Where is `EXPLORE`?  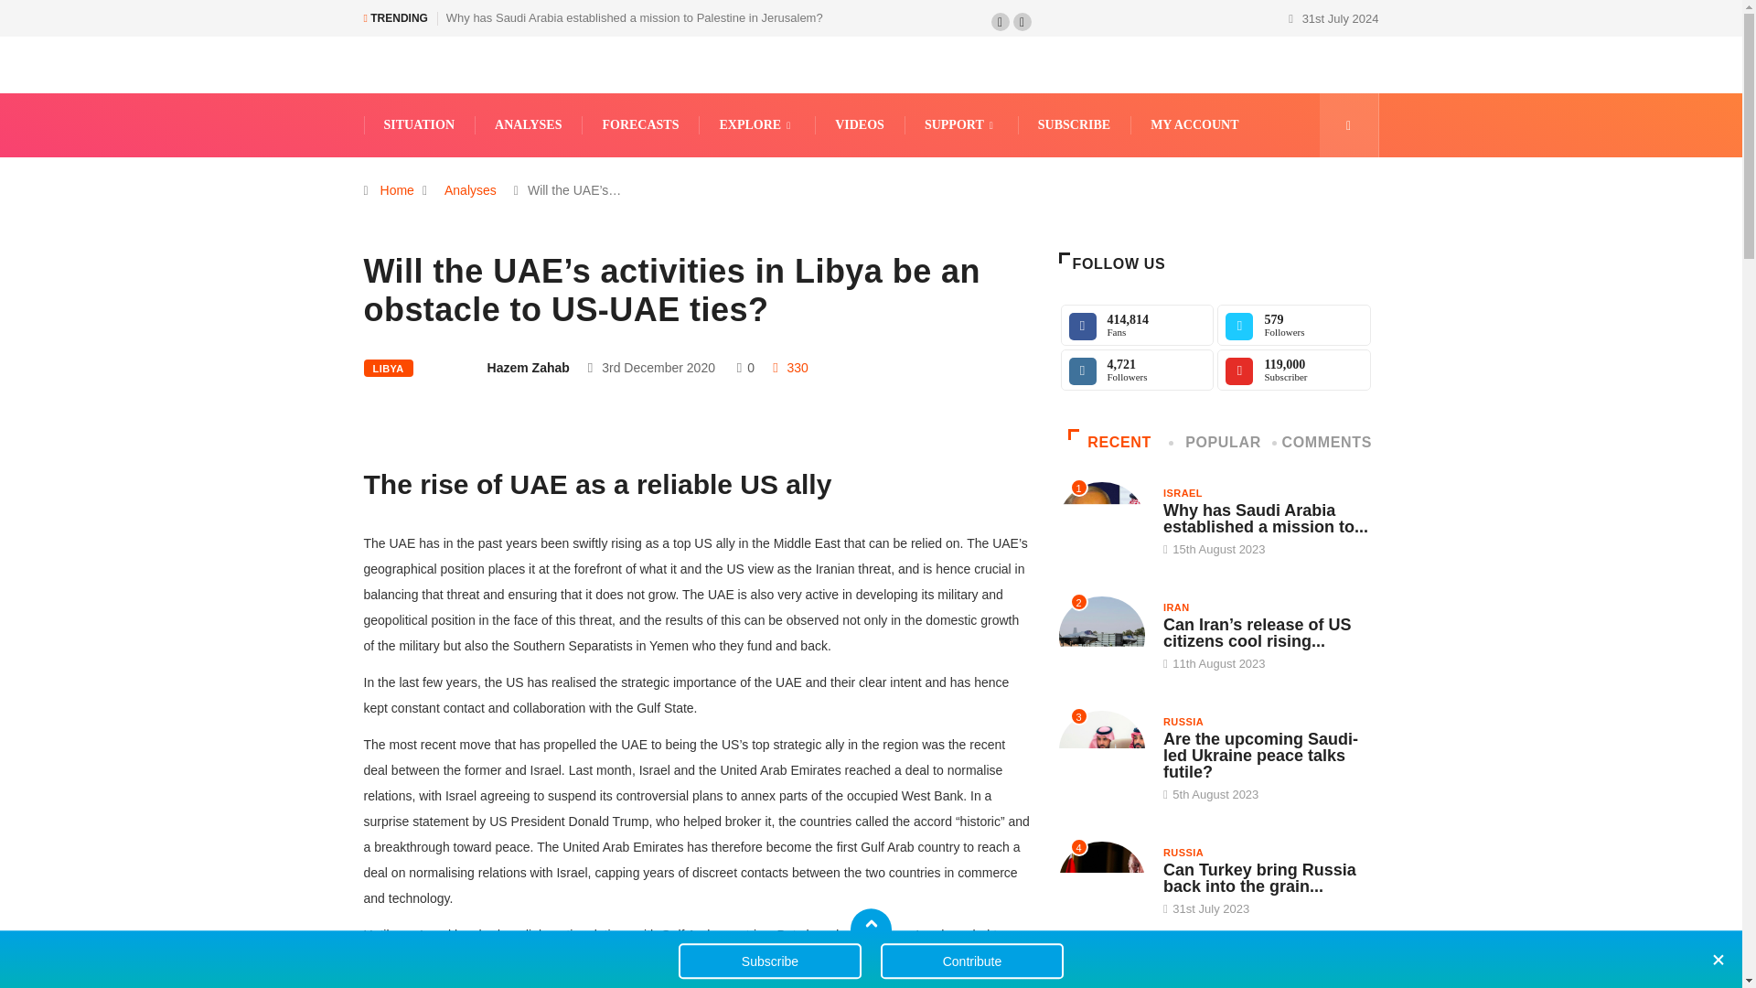
EXPLORE is located at coordinates (756, 124).